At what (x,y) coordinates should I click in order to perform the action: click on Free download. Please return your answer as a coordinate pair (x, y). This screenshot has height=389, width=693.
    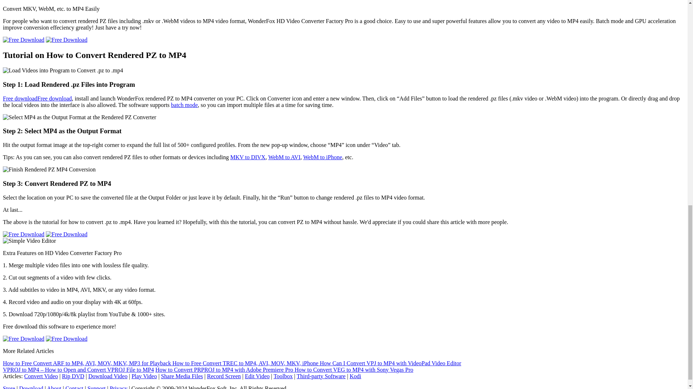
    Looking at the image, I should click on (55, 98).